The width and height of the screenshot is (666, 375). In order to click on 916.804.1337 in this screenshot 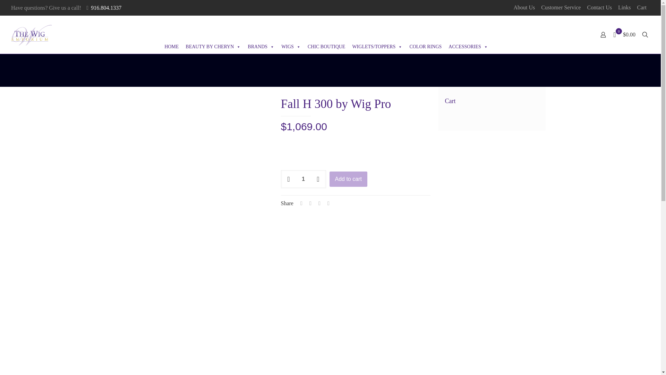, I will do `click(106, 8)`.